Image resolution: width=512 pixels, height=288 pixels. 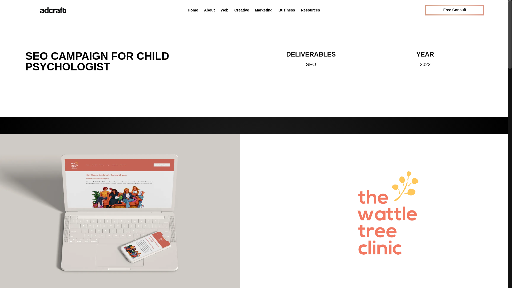 What do you see at coordinates (263, 11) in the screenshot?
I see `Marketing` at bounding box center [263, 11].